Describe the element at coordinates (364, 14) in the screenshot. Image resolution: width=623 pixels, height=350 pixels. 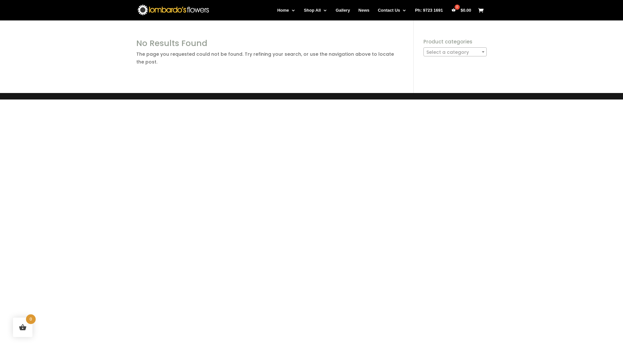
I see `News` at that location.